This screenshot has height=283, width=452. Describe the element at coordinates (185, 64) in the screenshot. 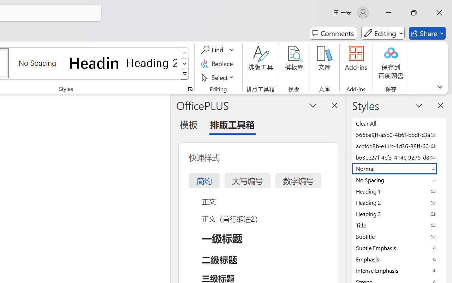

I see `Row Down` at that location.